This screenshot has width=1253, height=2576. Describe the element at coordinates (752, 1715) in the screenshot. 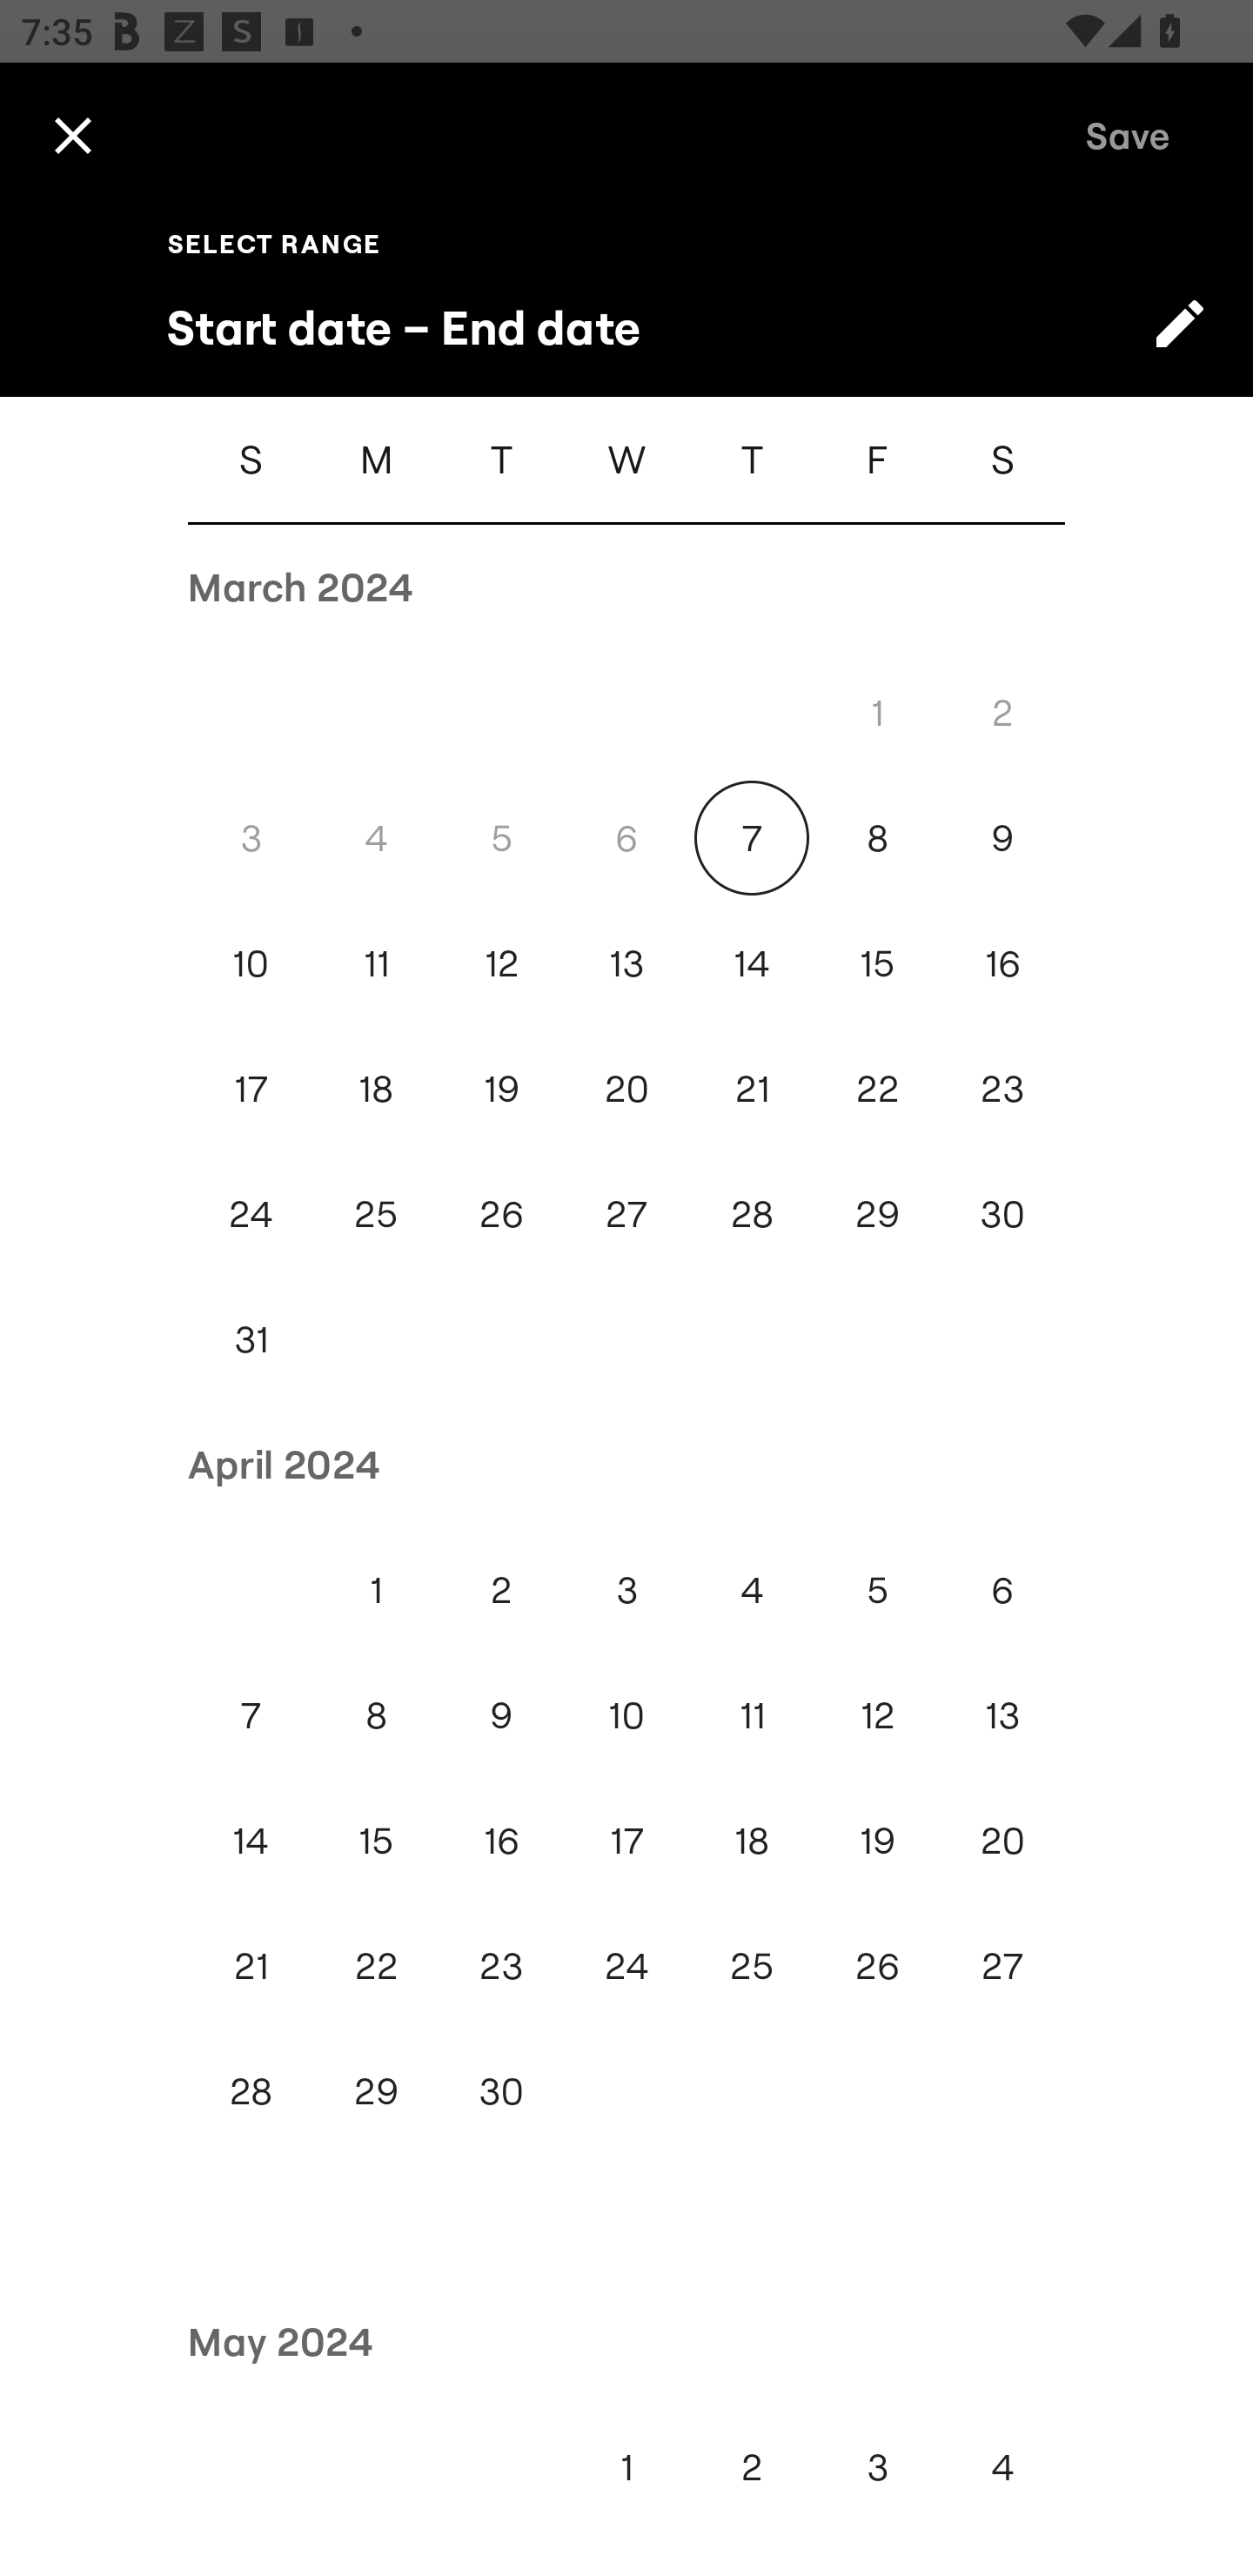

I see `11 Thu, Apr 11` at that location.